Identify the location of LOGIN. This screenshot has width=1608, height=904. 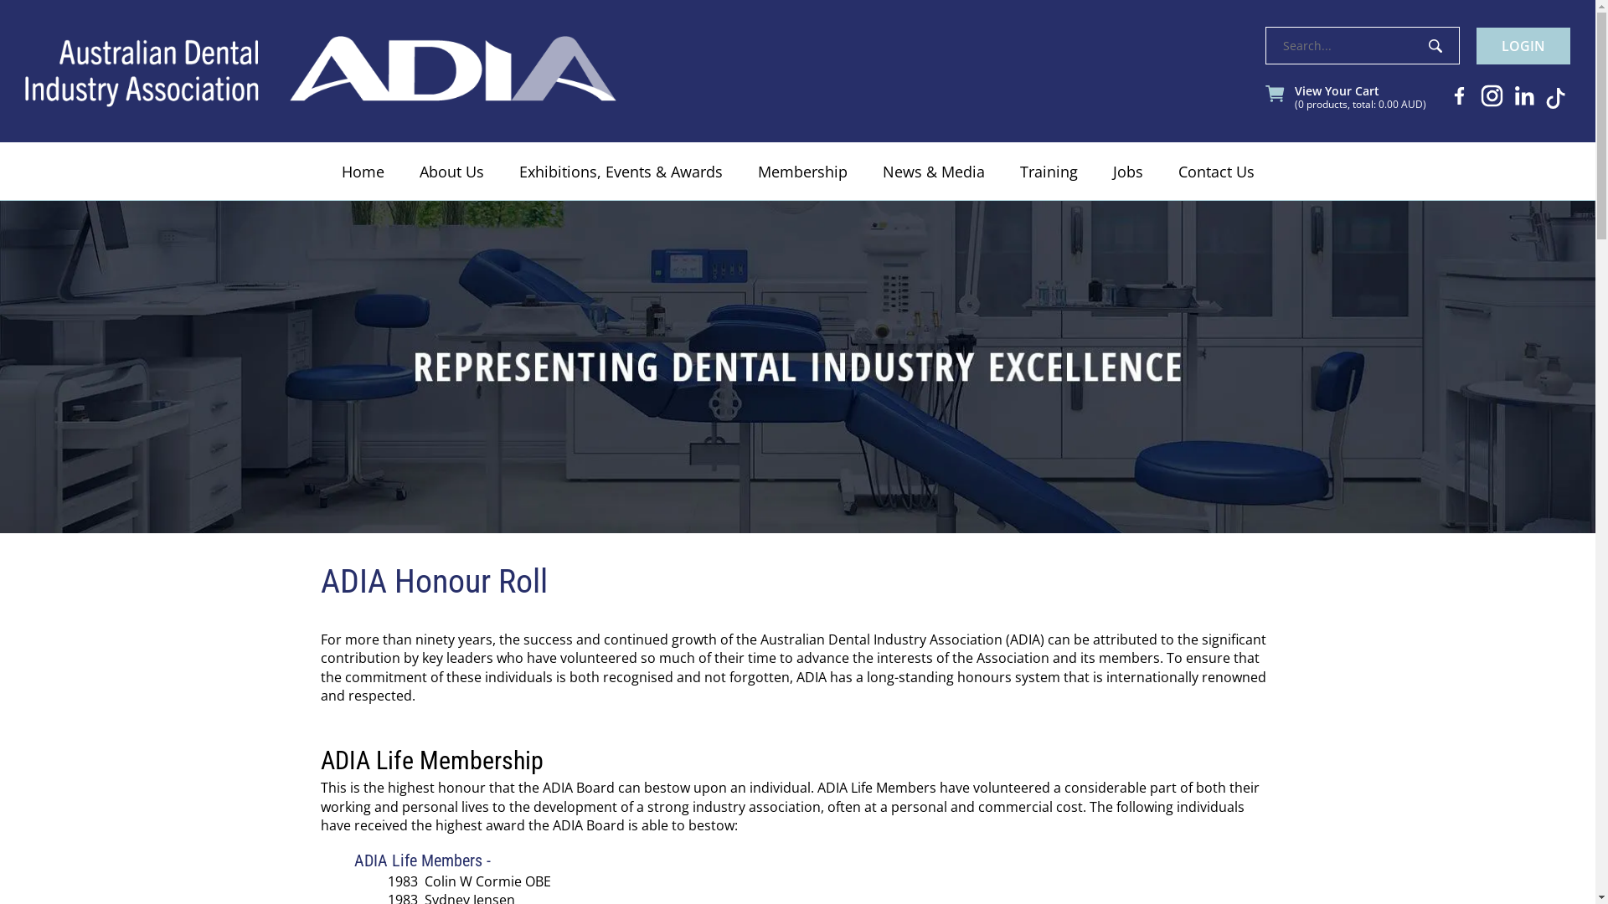
(1523, 46).